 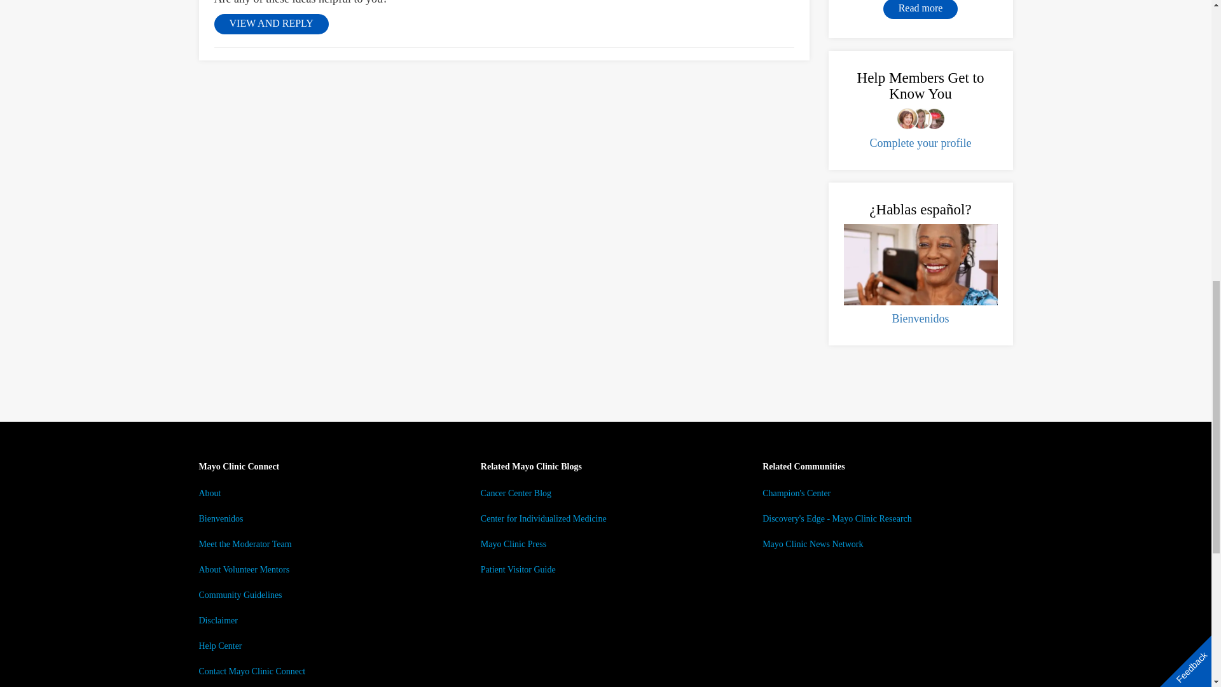 I want to click on Discovery's Edge - Mayo Clinic Research, so click(x=837, y=518).